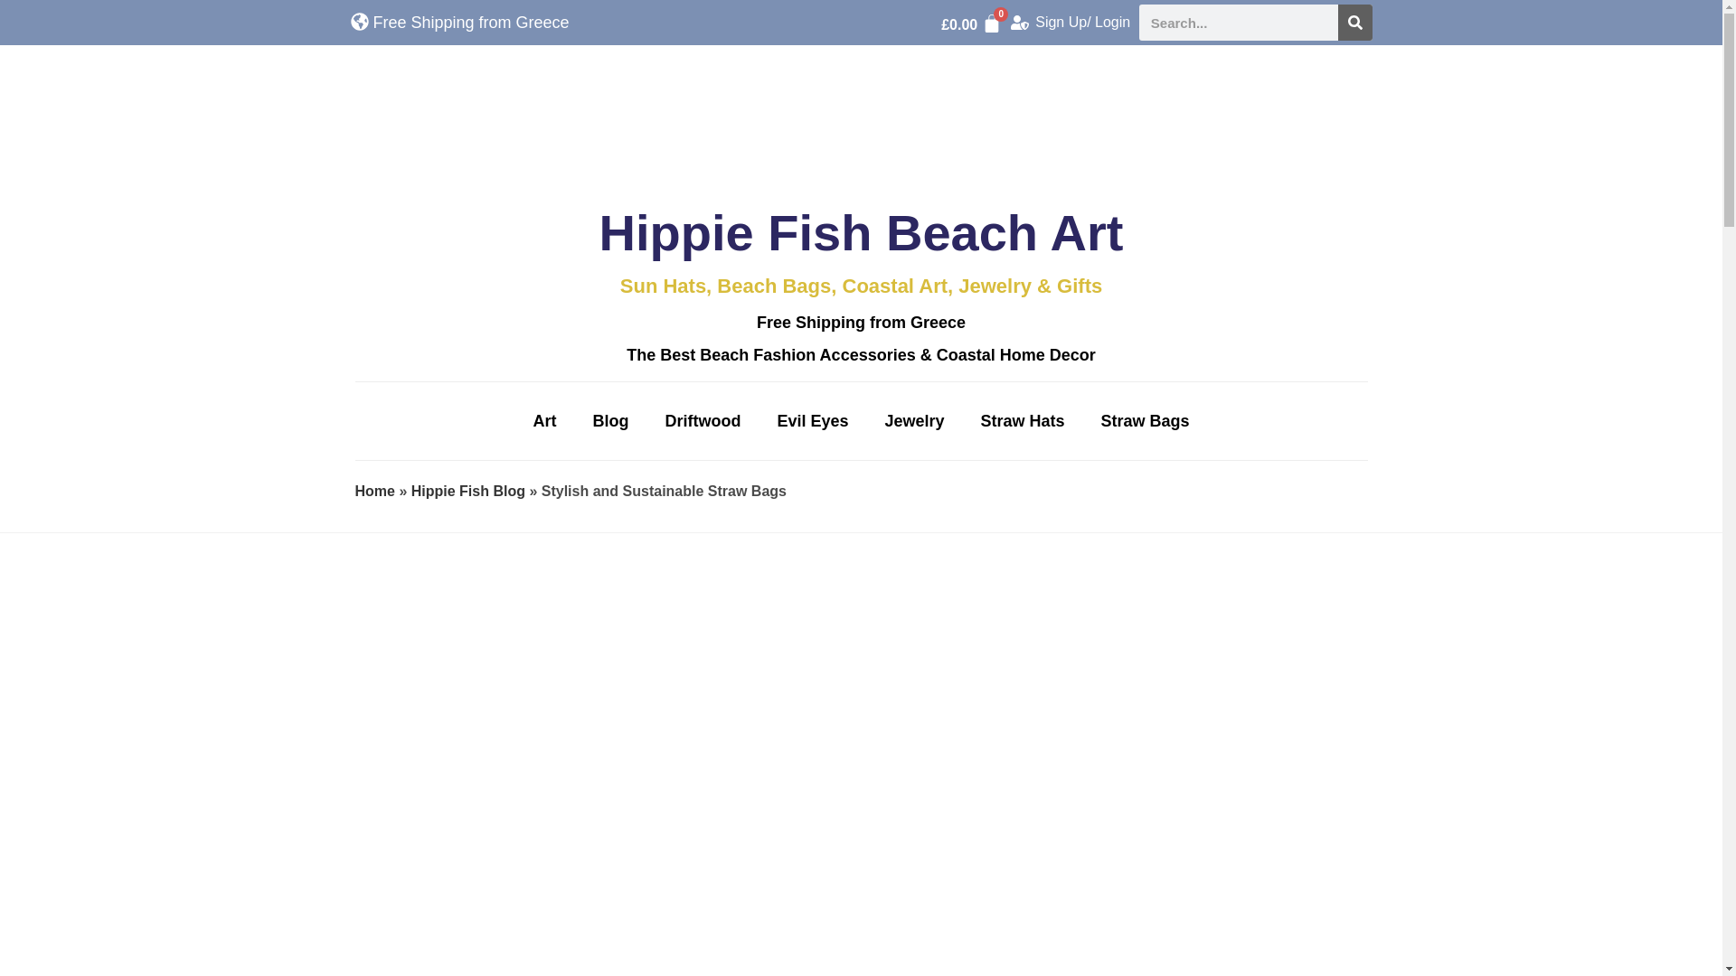  What do you see at coordinates (468, 490) in the screenshot?
I see `Hippie Fish Blog` at bounding box center [468, 490].